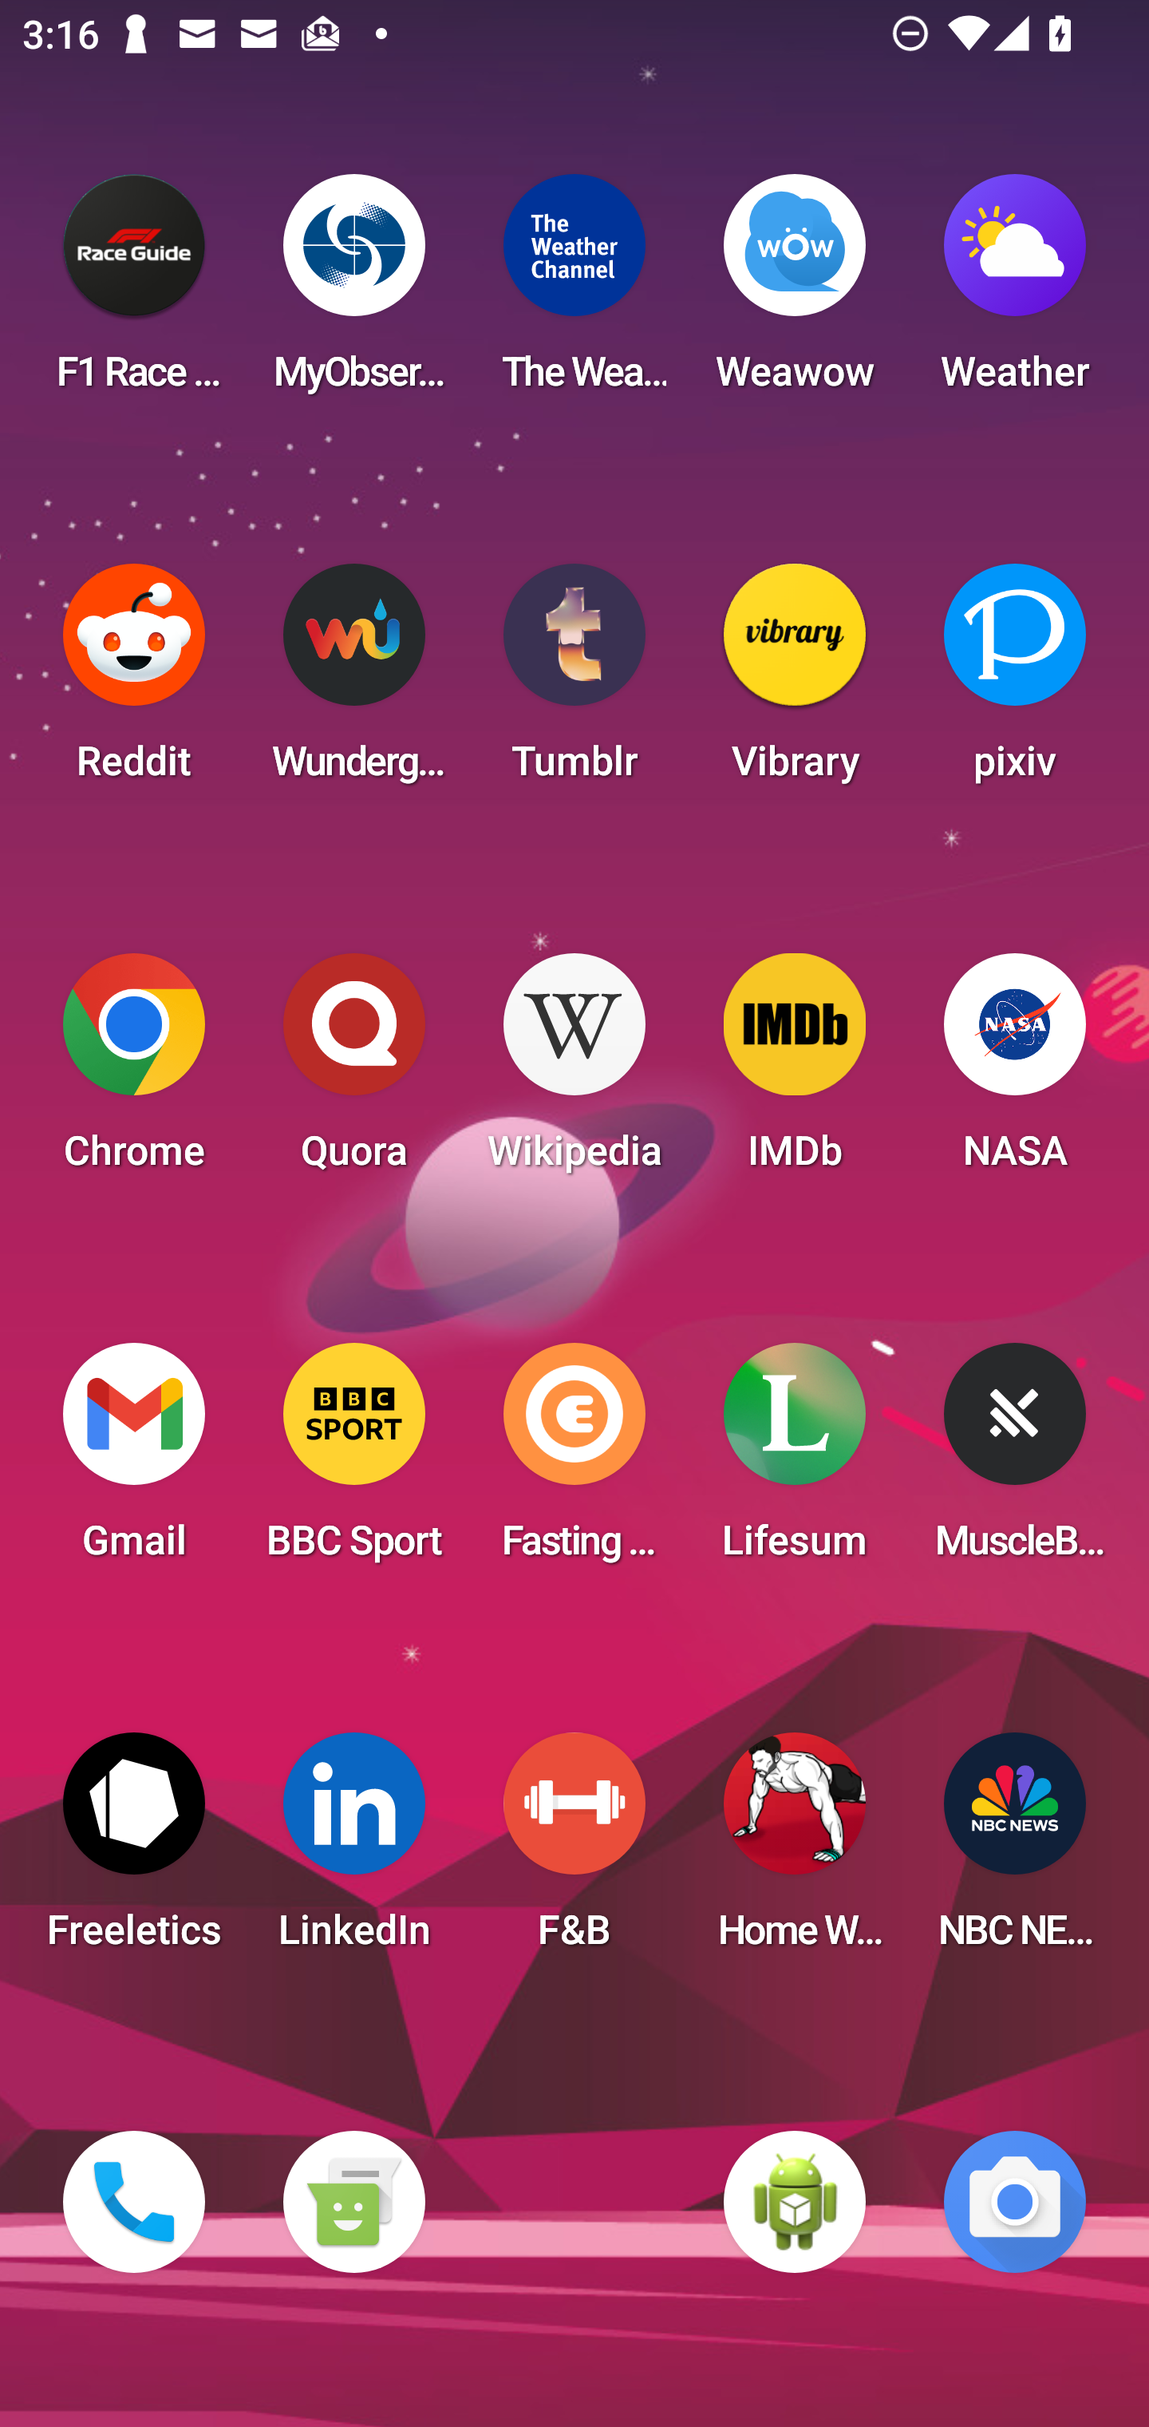  Describe the element at coordinates (1015, 1851) in the screenshot. I see `NBC NEWS` at that location.